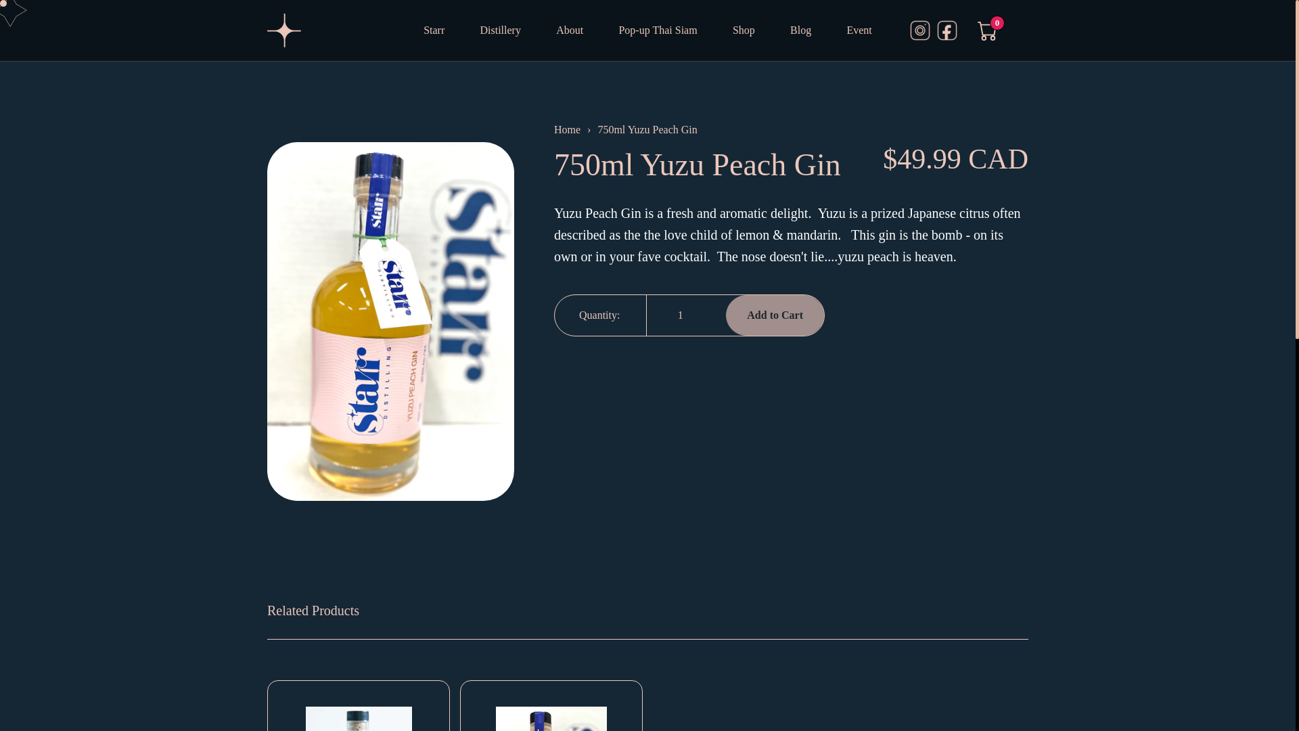 This screenshot has width=1299, height=731. I want to click on 1, so click(685, 315).